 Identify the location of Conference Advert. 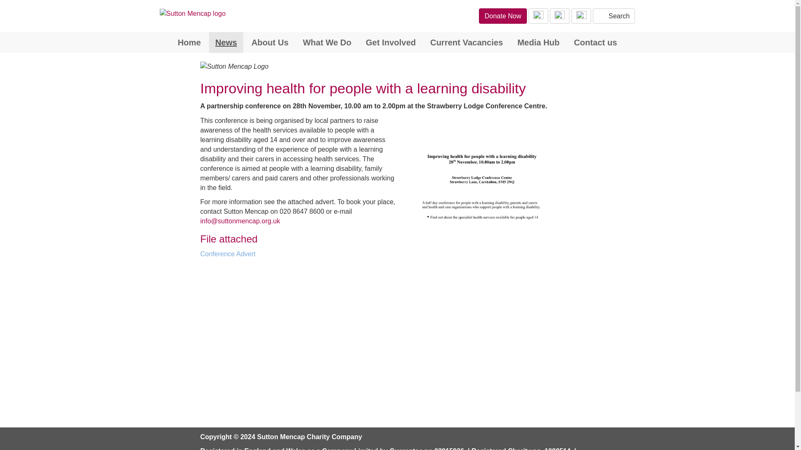
(496, 254).